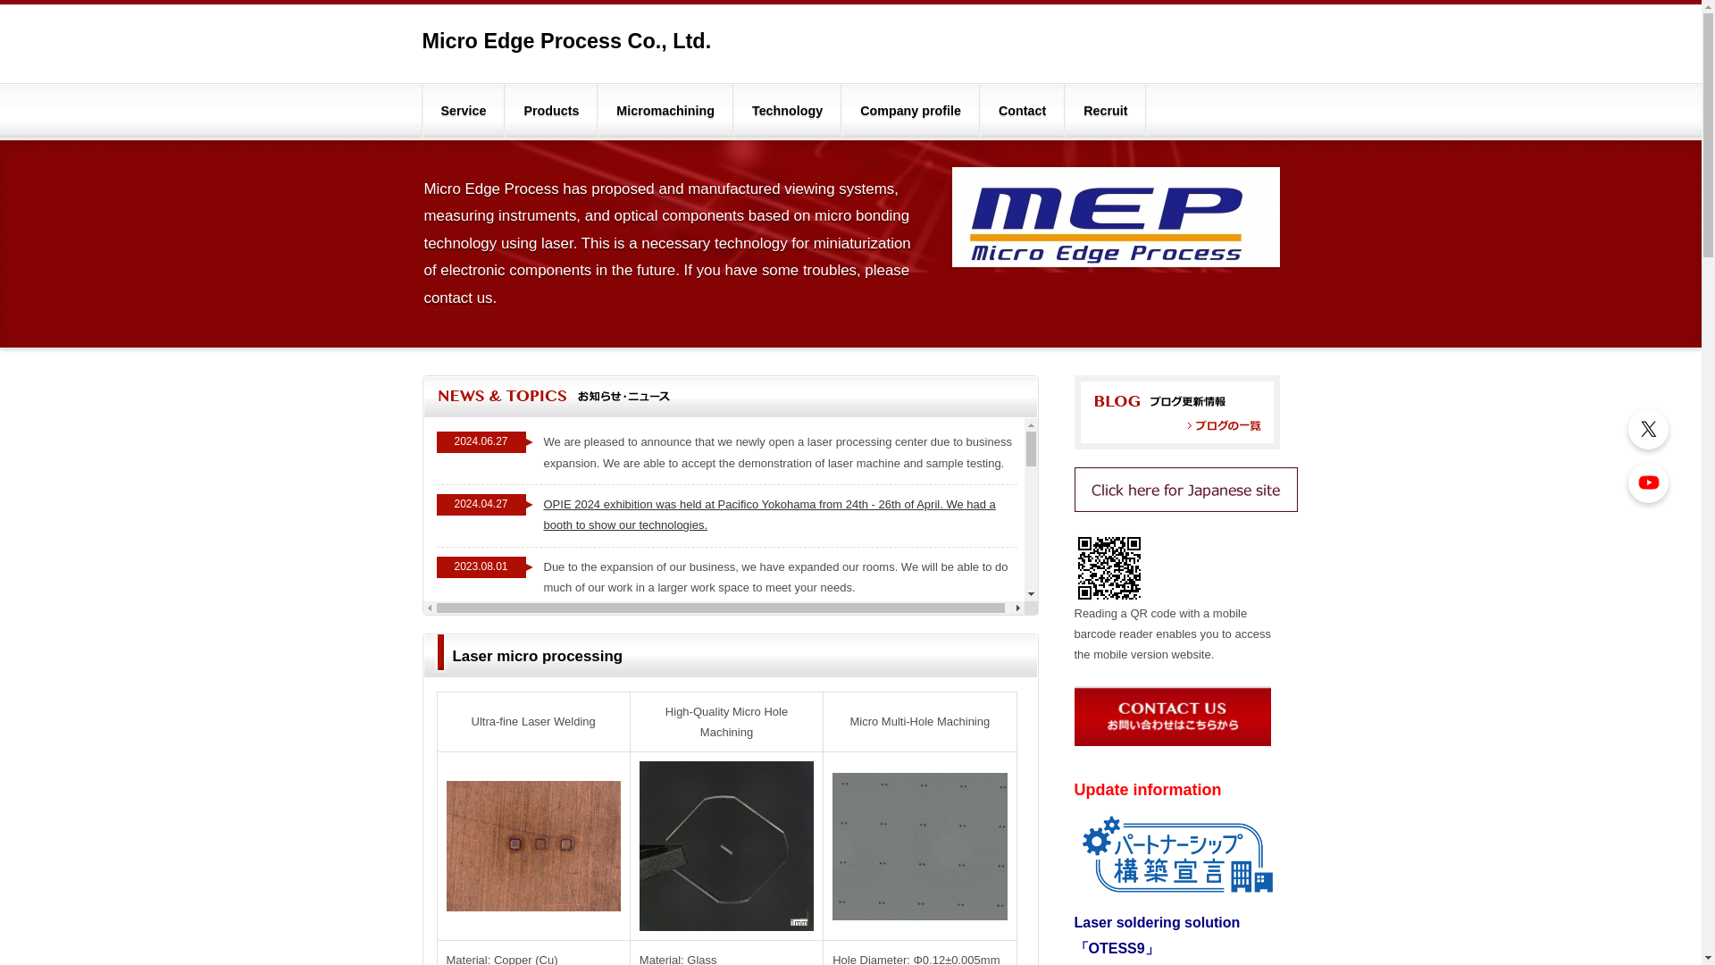 The image size is (1715, 965). What do you see at coordinates (464, 111) in the screenshot?
I see `Service` at bounding box center [464, 111].